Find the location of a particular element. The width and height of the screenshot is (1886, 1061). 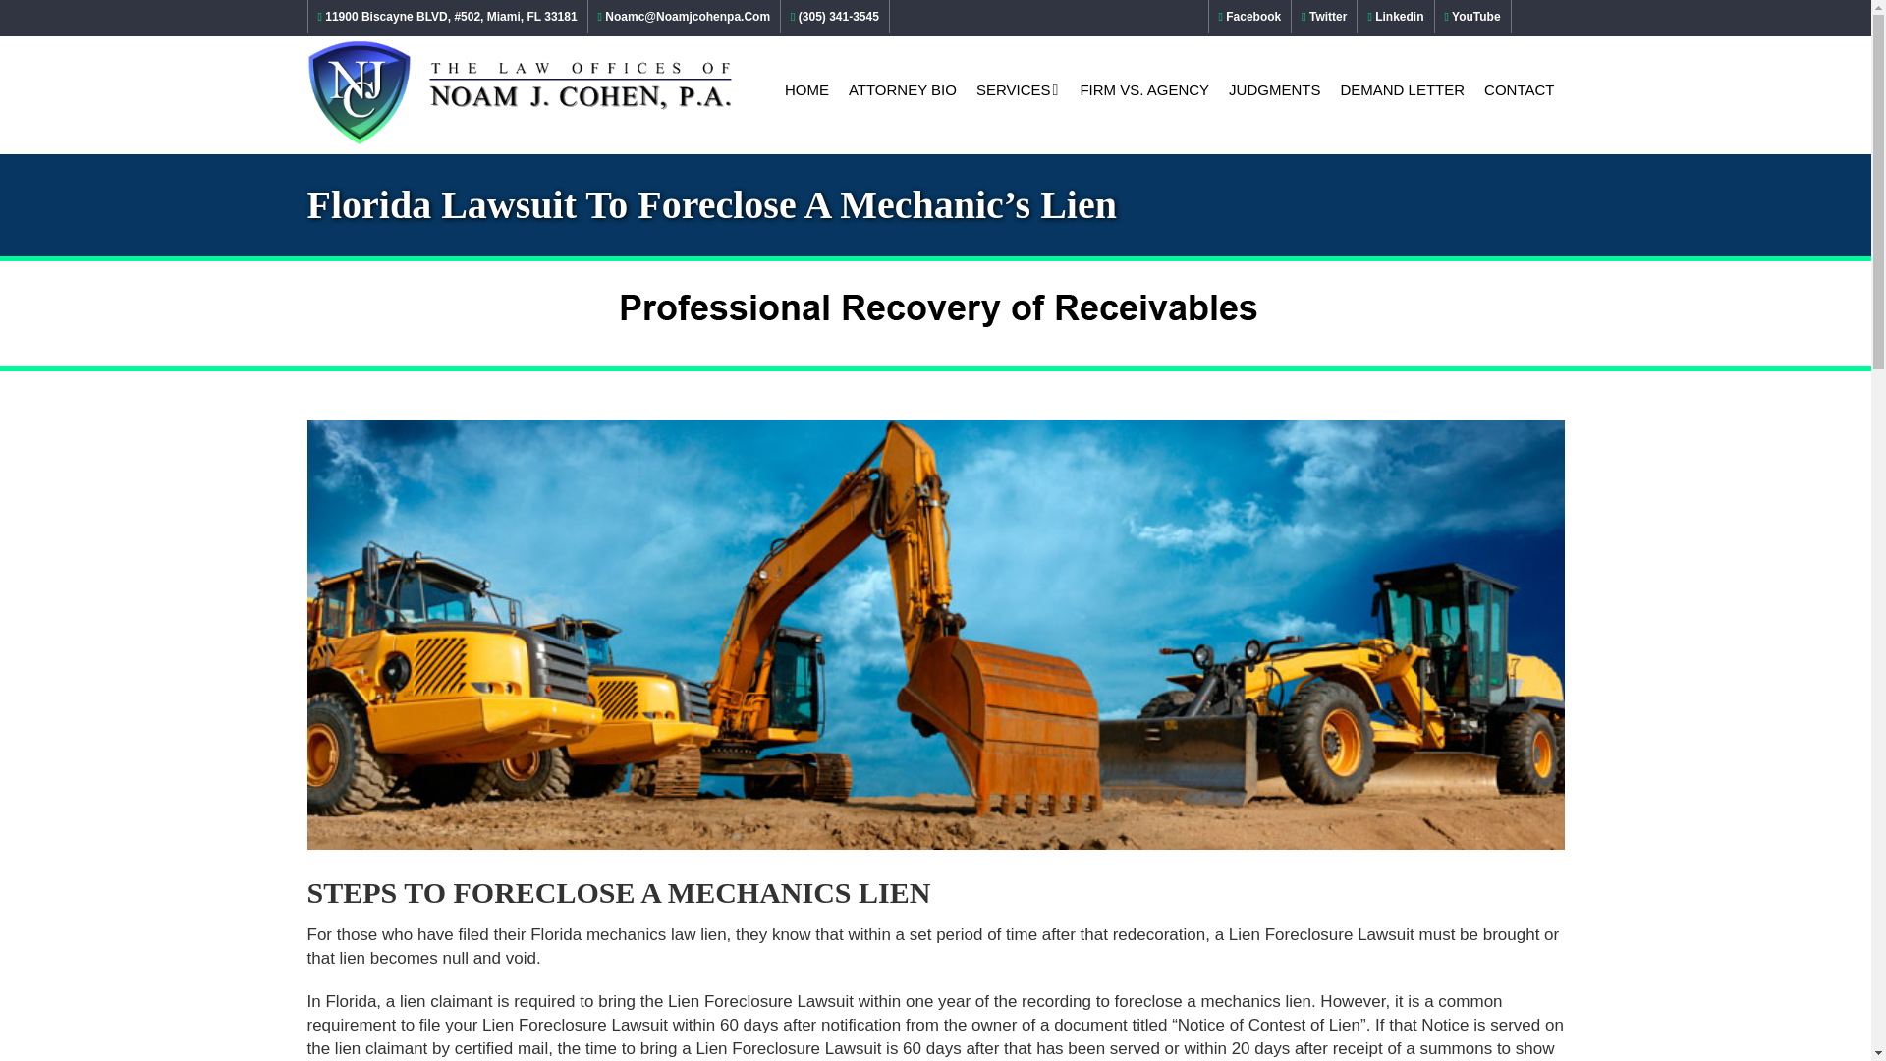

DEMAND LETTER is located at coordinates (1402, 89).